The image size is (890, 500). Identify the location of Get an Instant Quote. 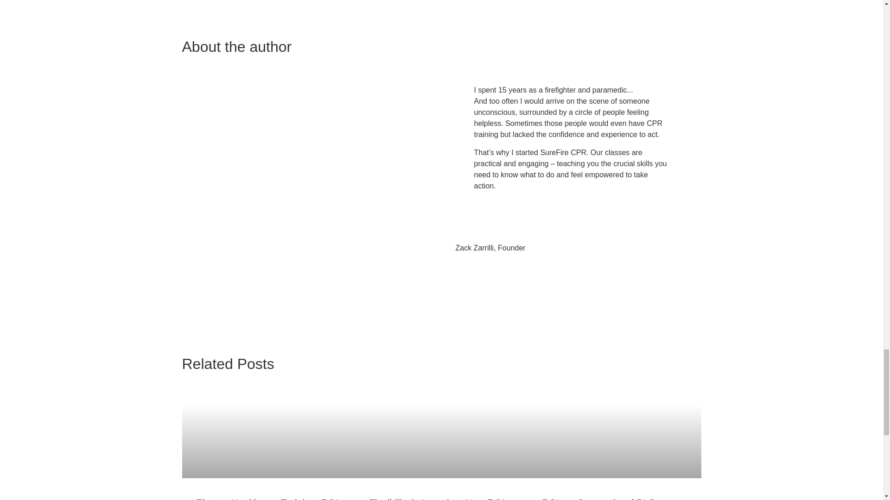
(441, 15).